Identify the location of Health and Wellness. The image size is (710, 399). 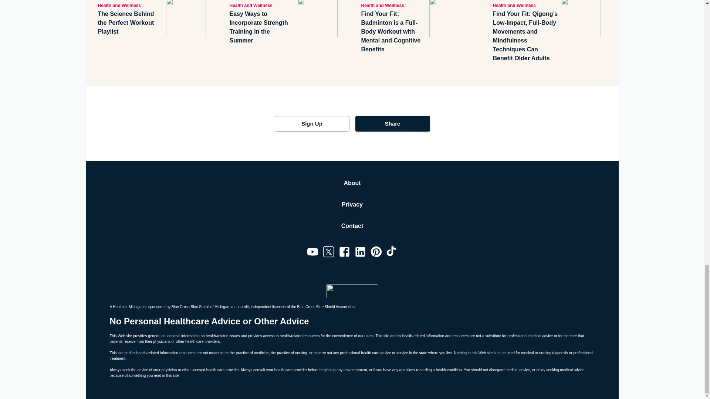
(130, 5).